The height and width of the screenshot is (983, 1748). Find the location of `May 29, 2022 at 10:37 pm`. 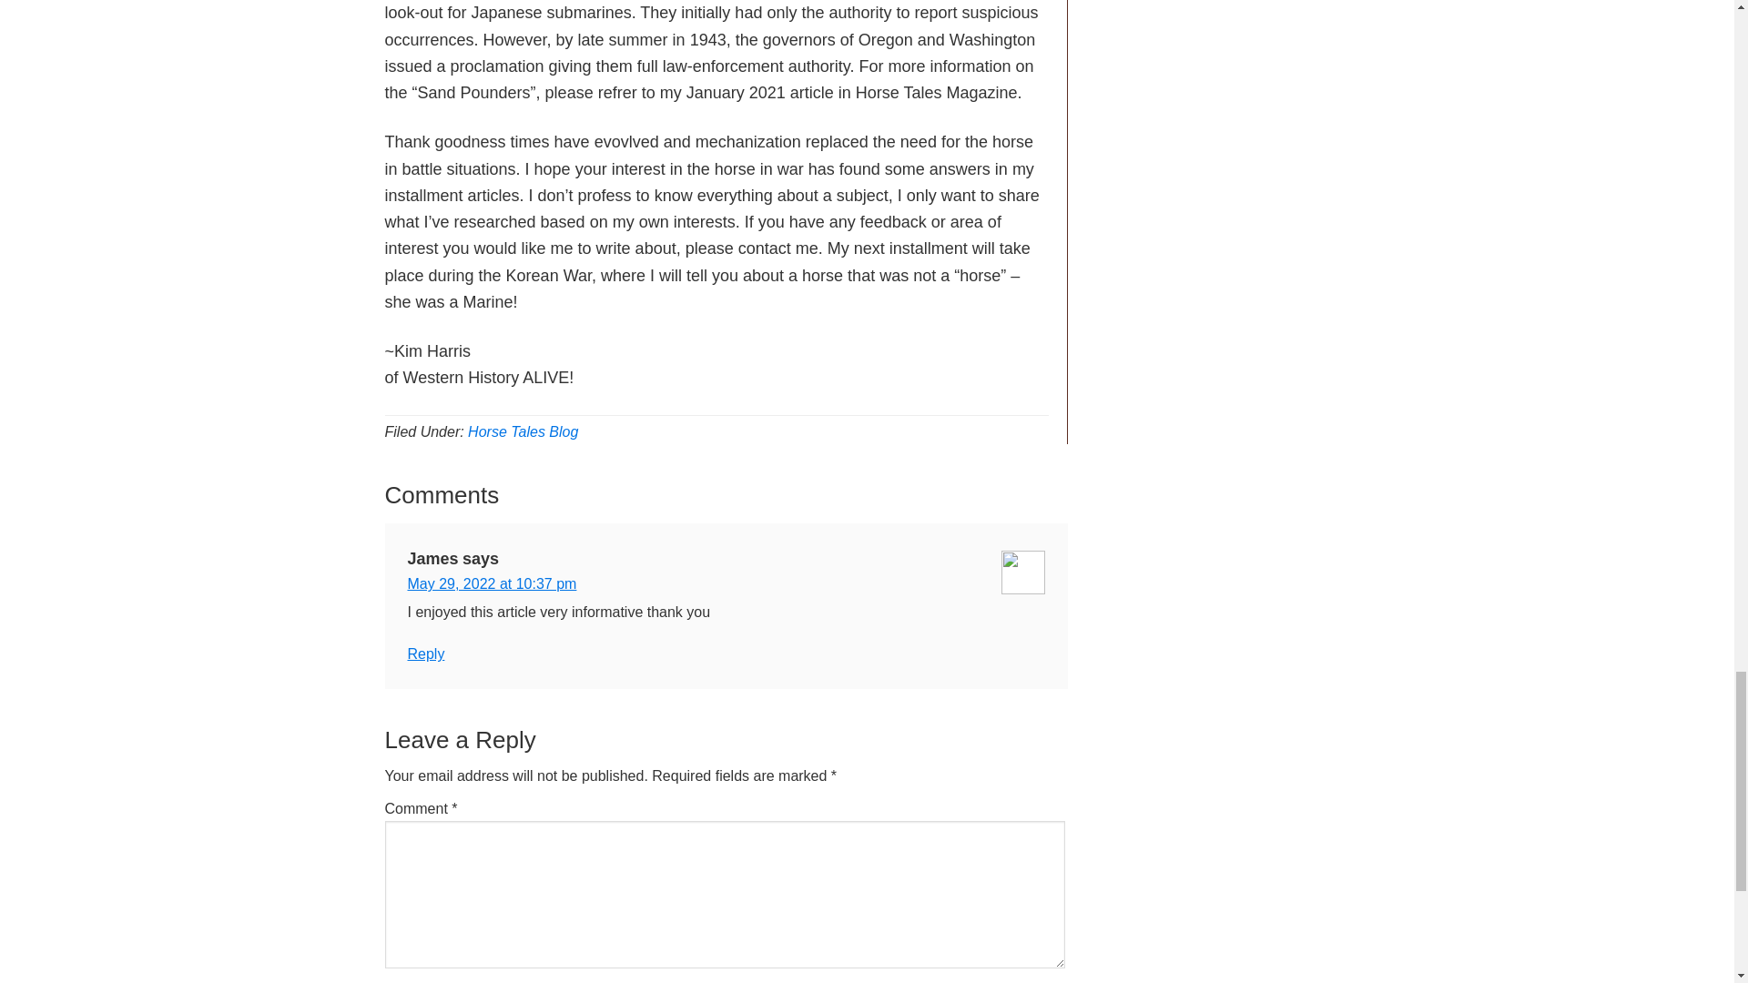

May 29, 2022 at 10:37 pm is located at coordinates (492, 583).